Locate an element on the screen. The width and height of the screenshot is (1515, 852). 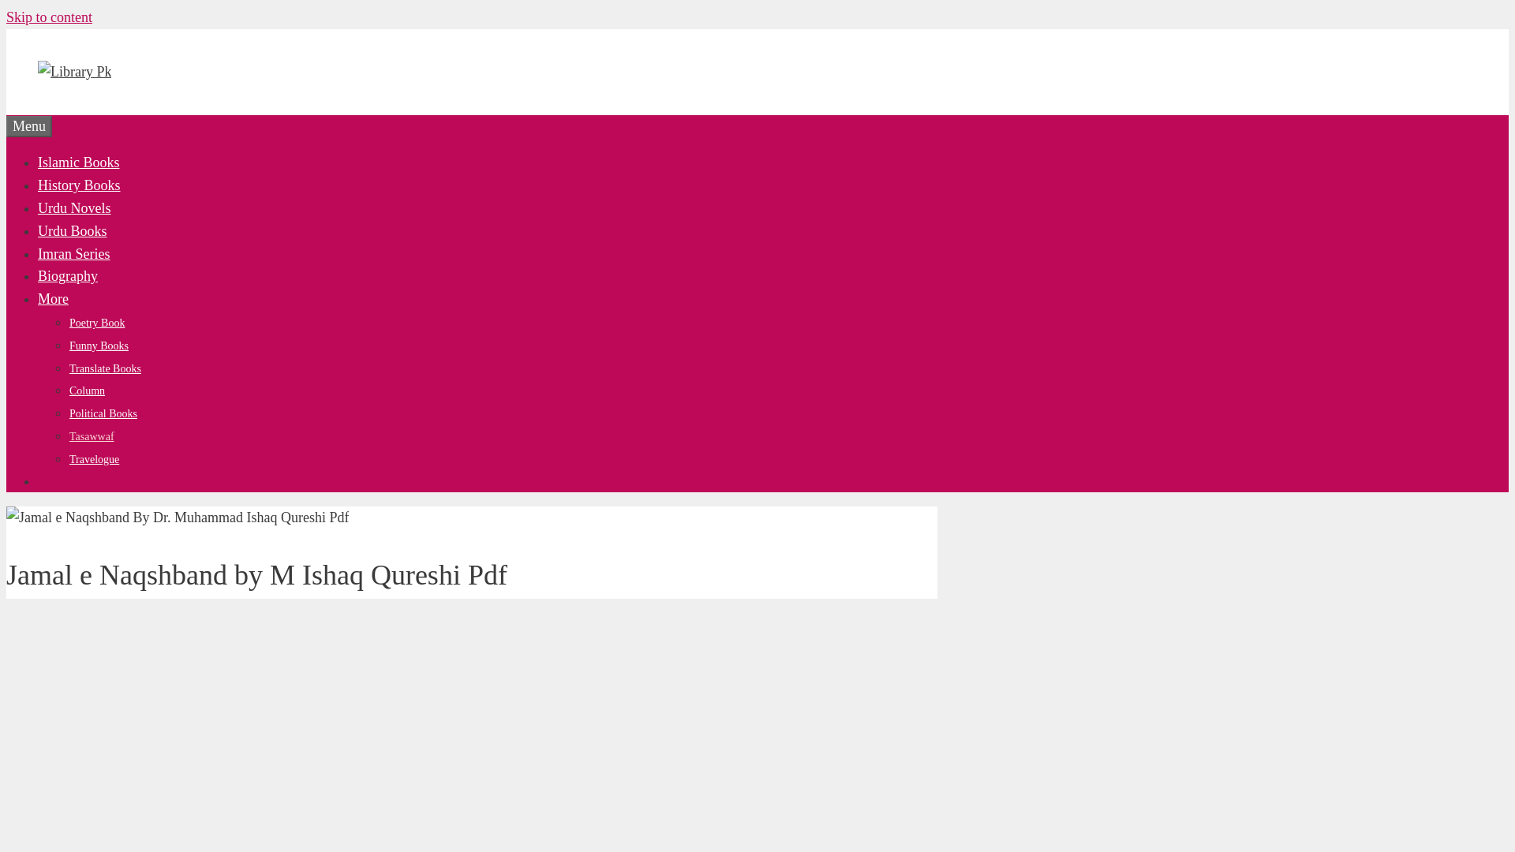
Skip to content is located at coordinates (49, 17).